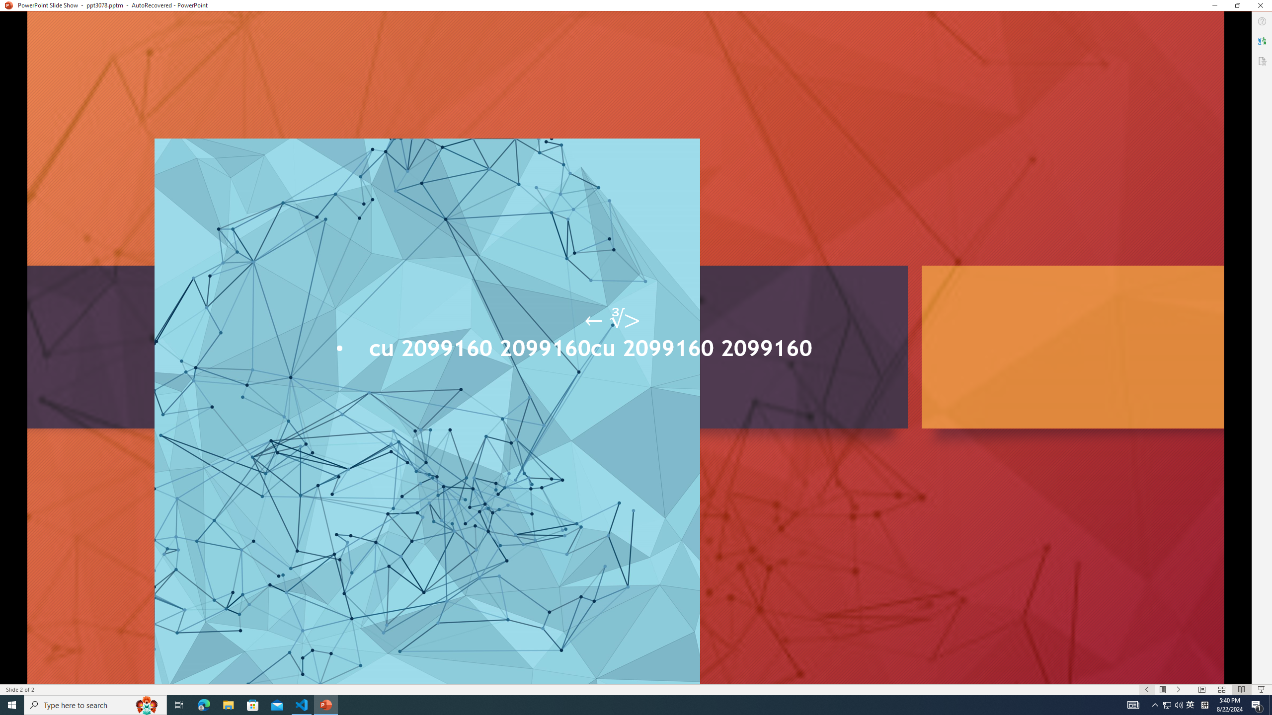 The height and width of the screenshot is (715, 1272). Describe the element at coordinates (1163, 690) in the screenshot. I see `Menu On` at that location.